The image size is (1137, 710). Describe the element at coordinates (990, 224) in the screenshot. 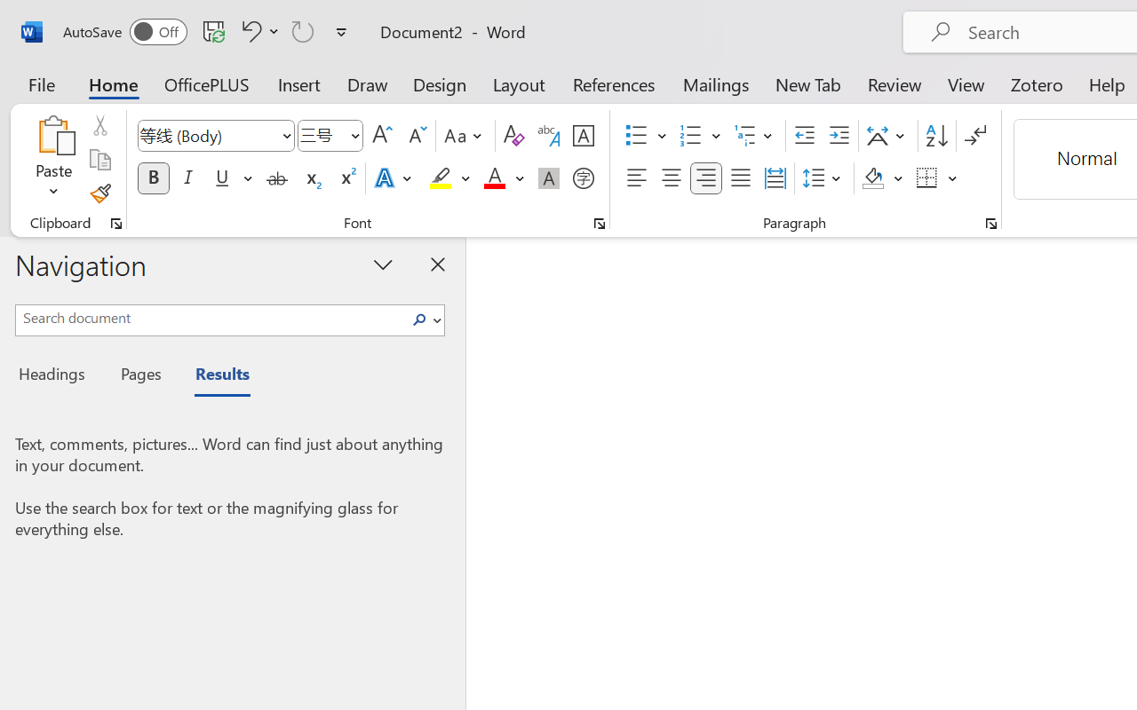

I see `Paragraph...` at that location.